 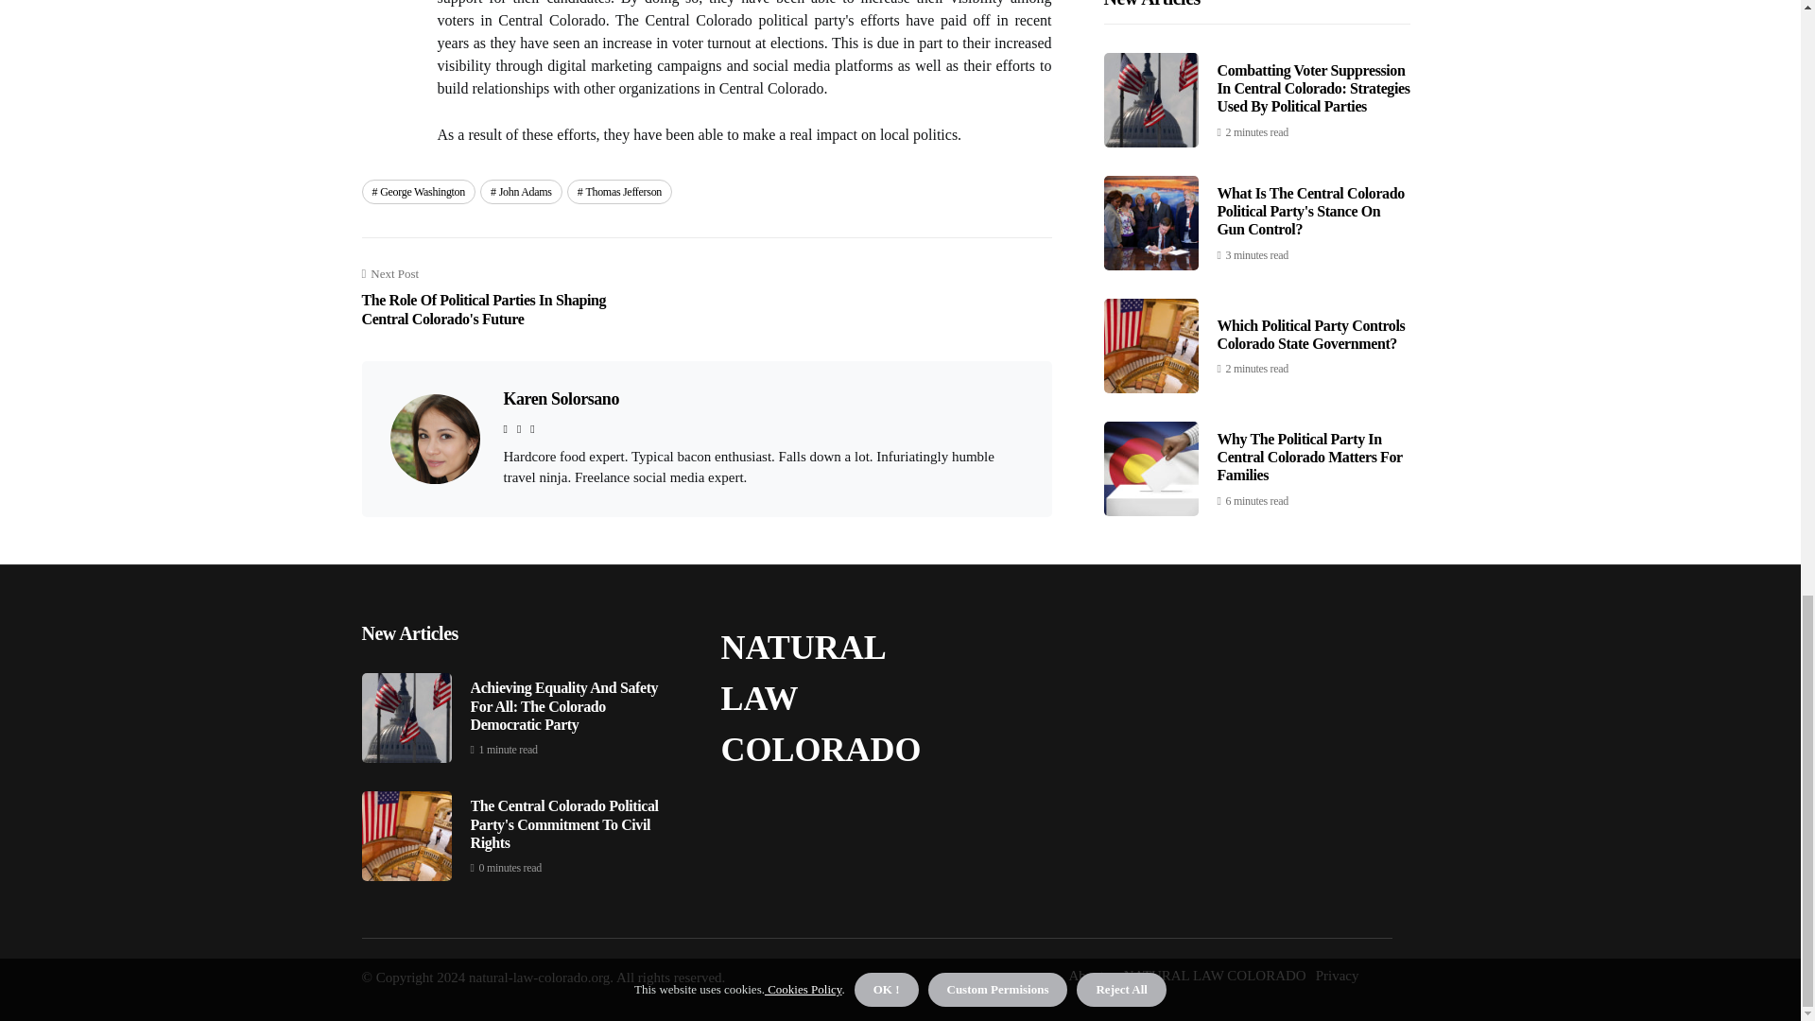 I want to click on John Adams, so click(x=522, y=192).